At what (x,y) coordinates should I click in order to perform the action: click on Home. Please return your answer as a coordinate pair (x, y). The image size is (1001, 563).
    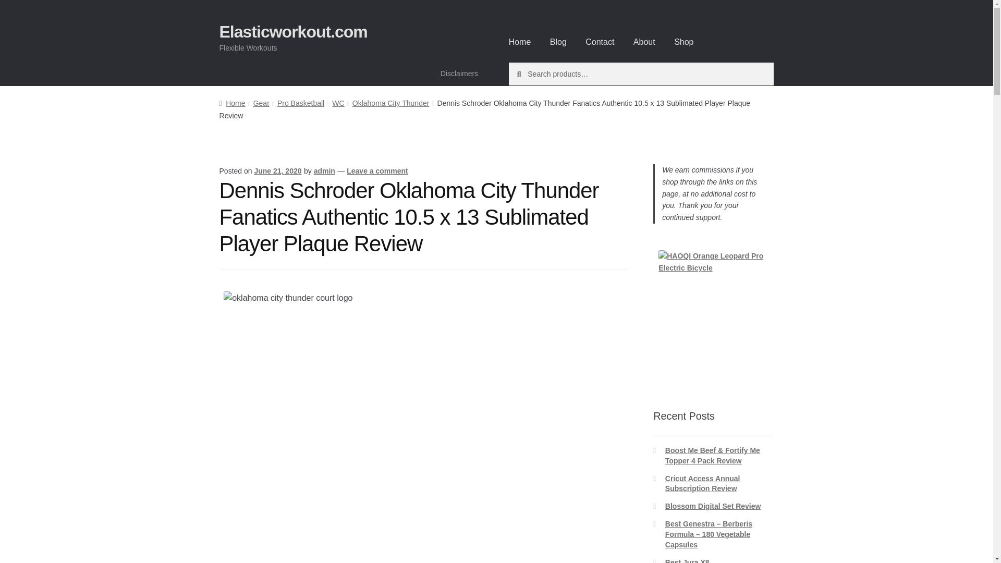
    Looking at the image, I should click on (520, 42).